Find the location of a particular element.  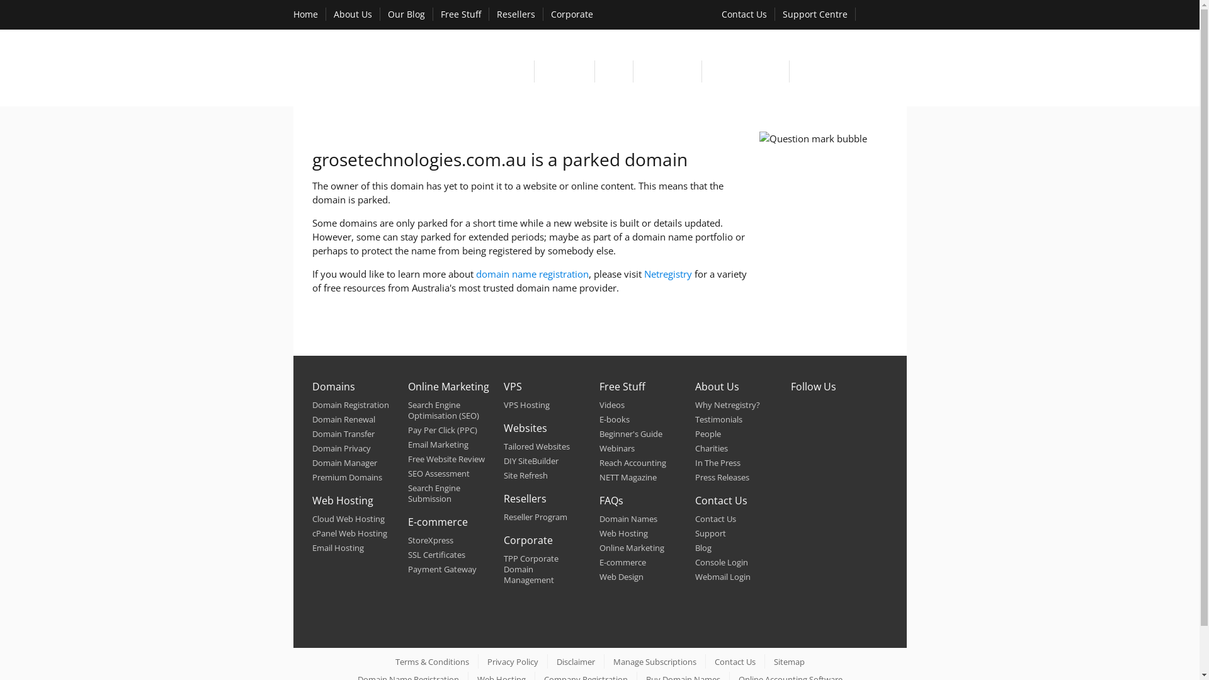

Payment Gateway is located at coordinates (442, 569).